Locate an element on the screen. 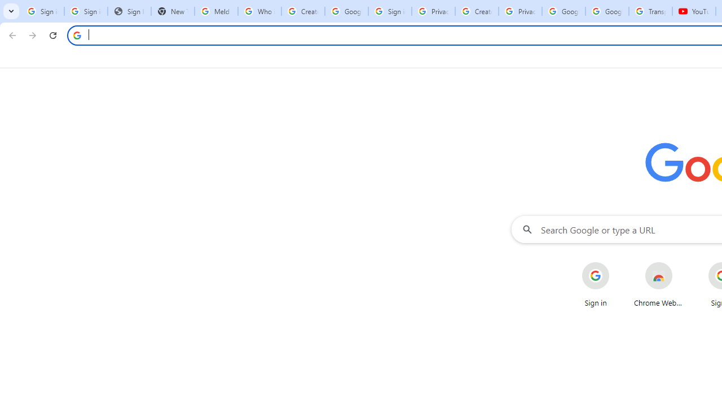  New Tab is located at coordinates (173, 11).